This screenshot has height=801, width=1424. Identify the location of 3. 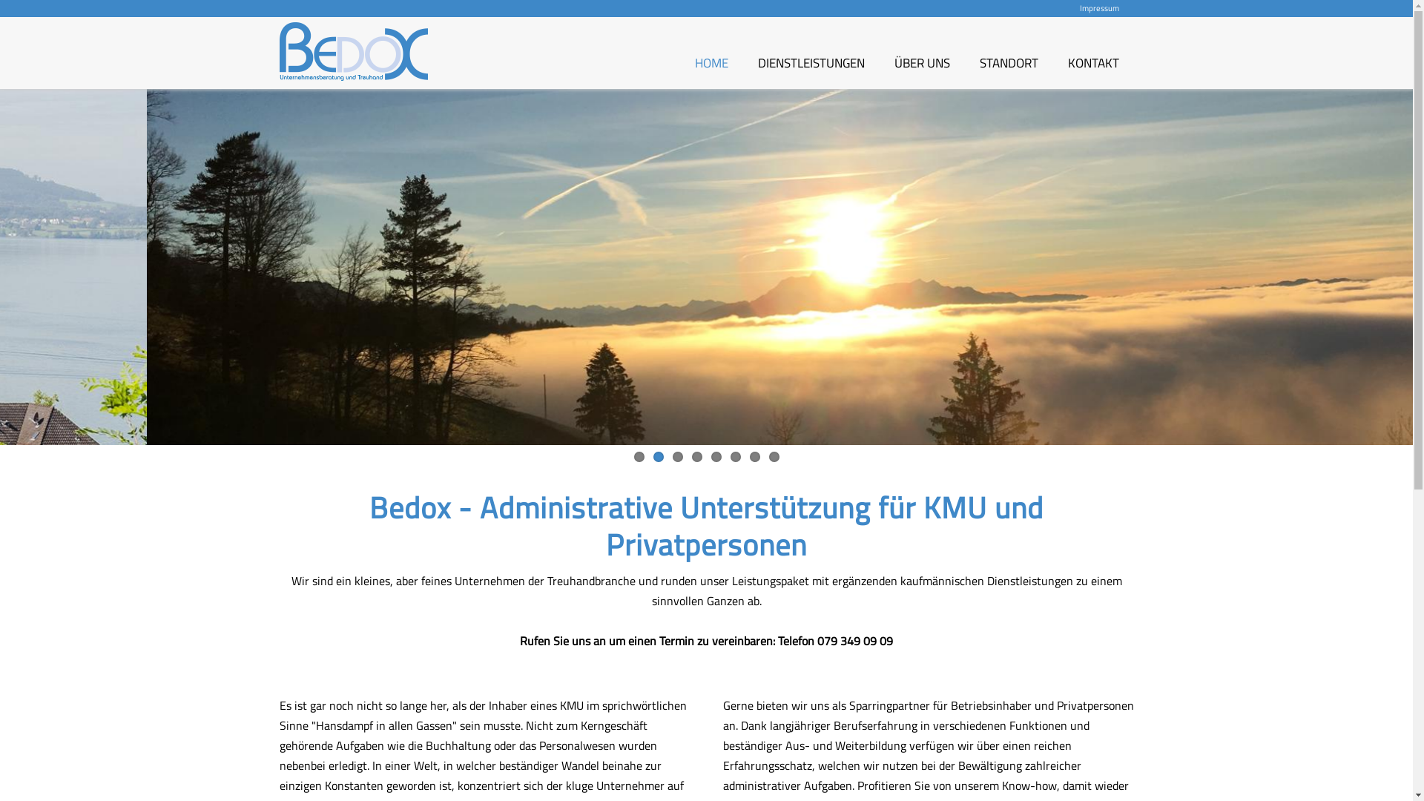
(677, 457).